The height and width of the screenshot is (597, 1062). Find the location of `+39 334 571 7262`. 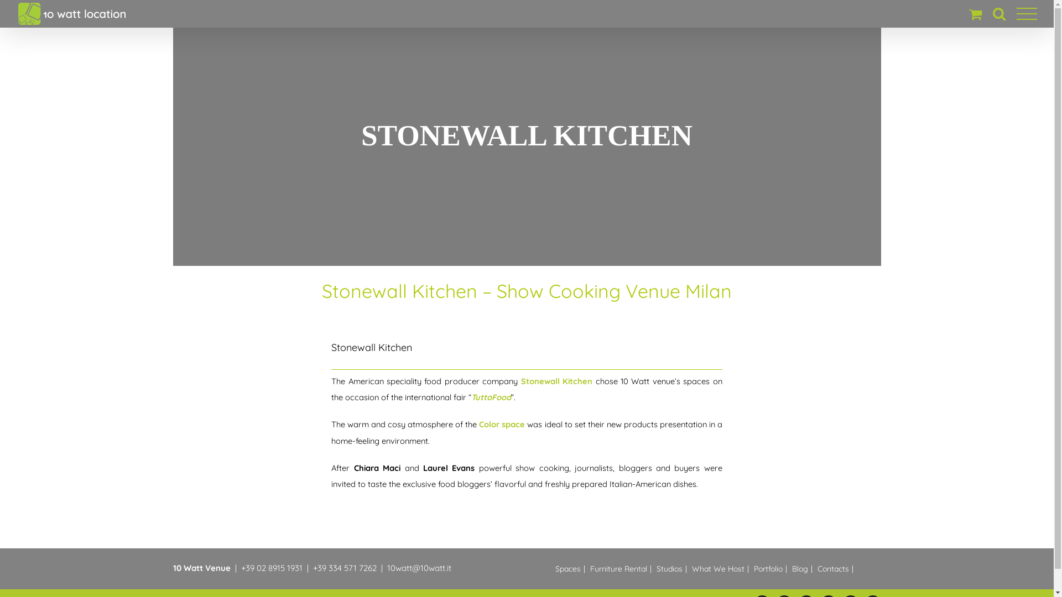

+39 334 571 7262 is located at coordinates (345, 568).